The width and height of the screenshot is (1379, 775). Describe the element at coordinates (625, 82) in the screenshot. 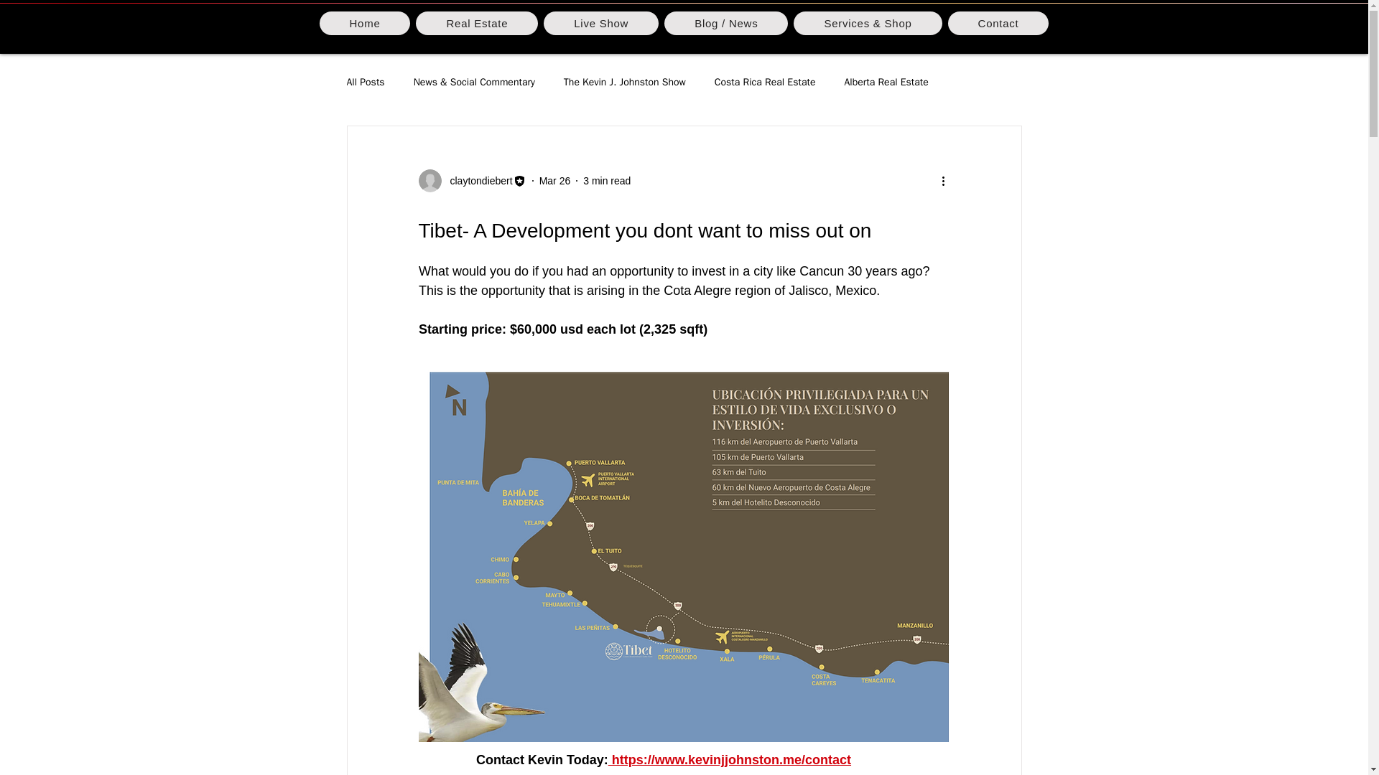

I see `The Kevin J. Johnston Show` at that location.